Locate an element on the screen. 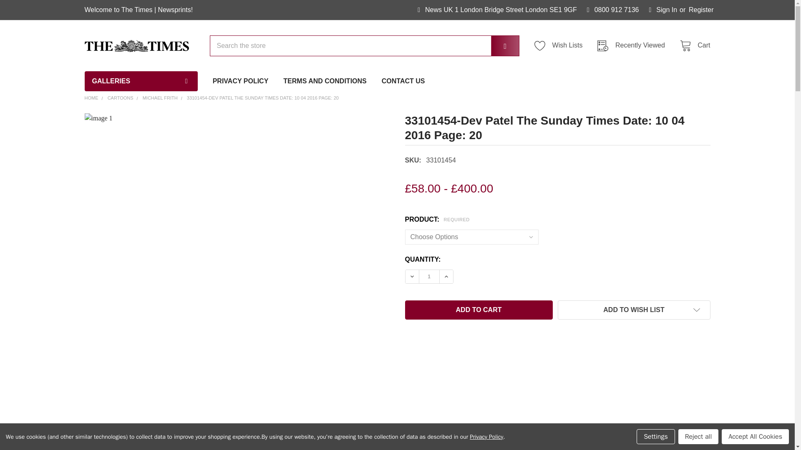  Sign In is located at coordinates (663, 10).